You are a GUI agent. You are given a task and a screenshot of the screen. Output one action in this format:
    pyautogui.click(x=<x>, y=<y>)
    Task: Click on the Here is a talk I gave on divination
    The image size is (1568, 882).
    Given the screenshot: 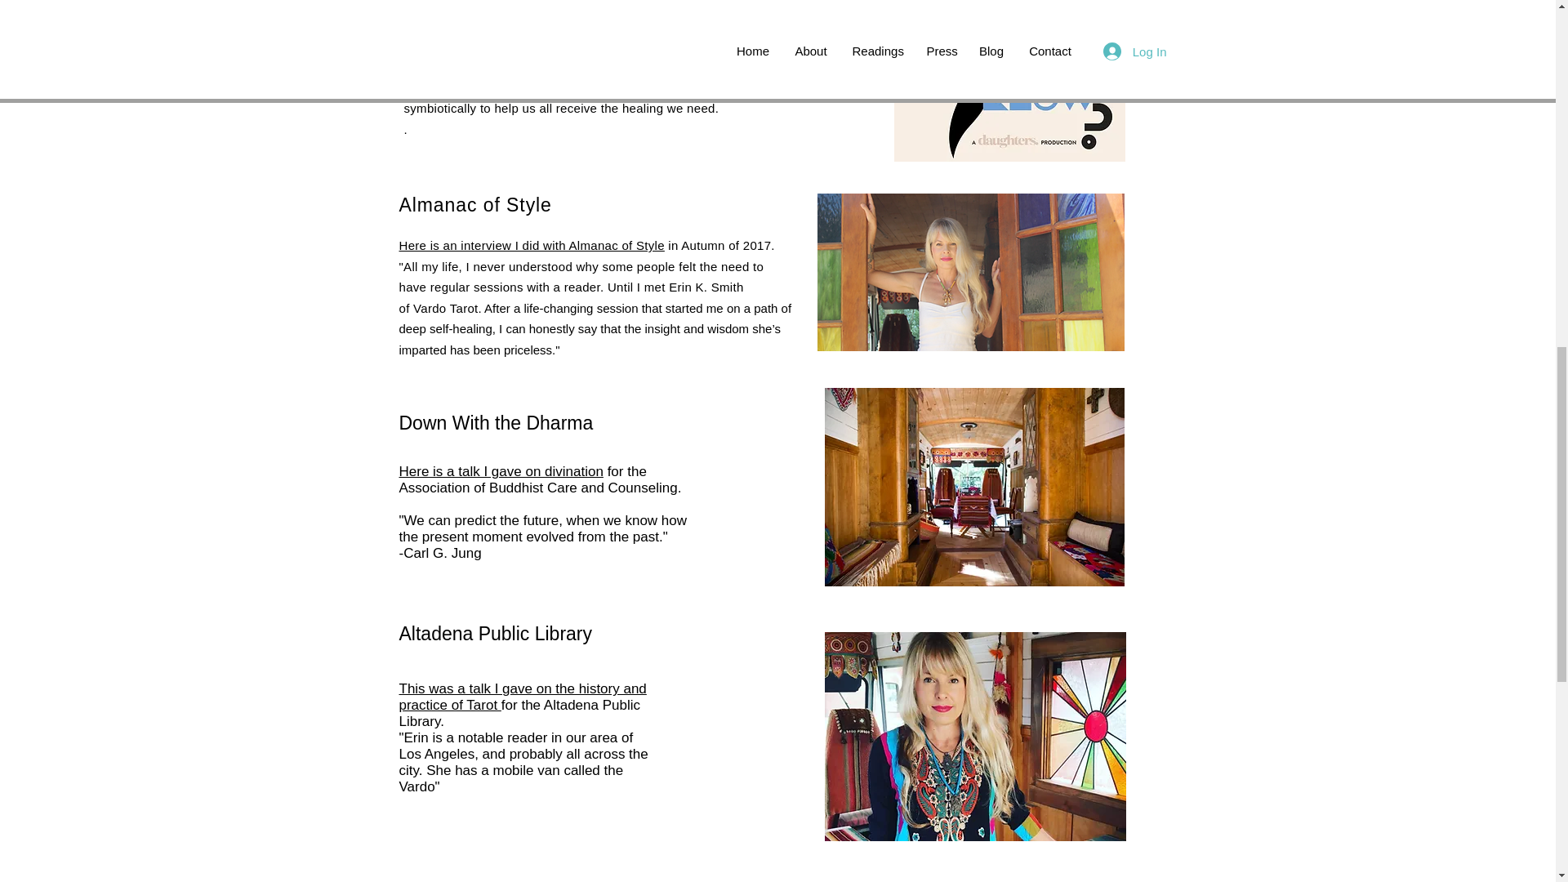 What is the action you would take?
    pyautogui.click(x=500, y=472)
    